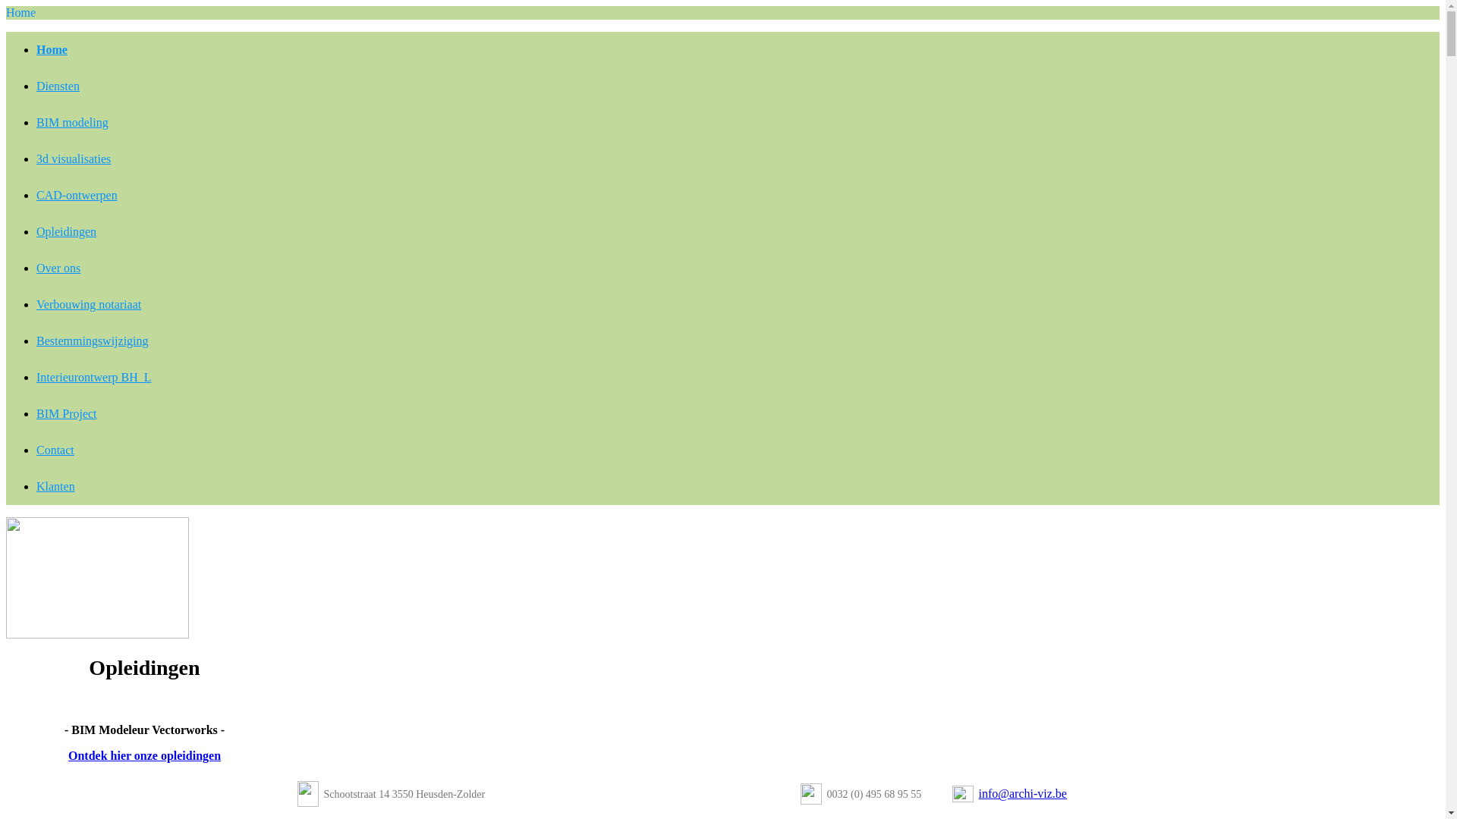 The height and width of the screenshot is (819, 1457). What do you see at coordinates (52, 50) in the screenshot?
I see `Home` at bounding box center [52, 50].